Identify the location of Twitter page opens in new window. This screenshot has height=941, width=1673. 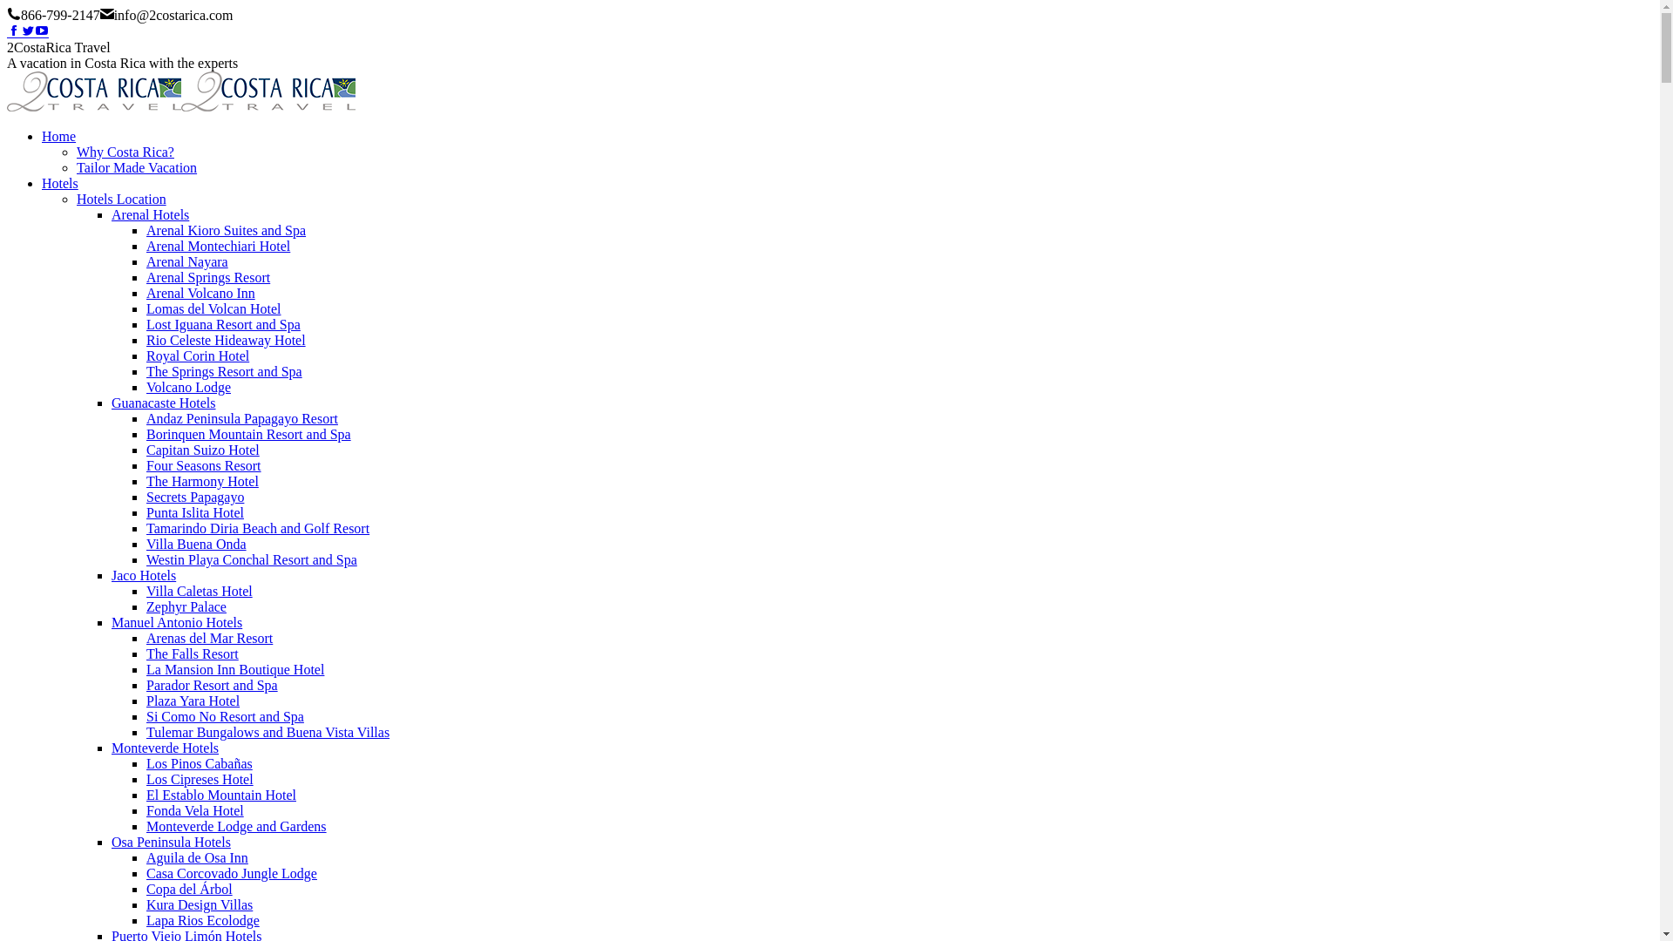
(28, 31).